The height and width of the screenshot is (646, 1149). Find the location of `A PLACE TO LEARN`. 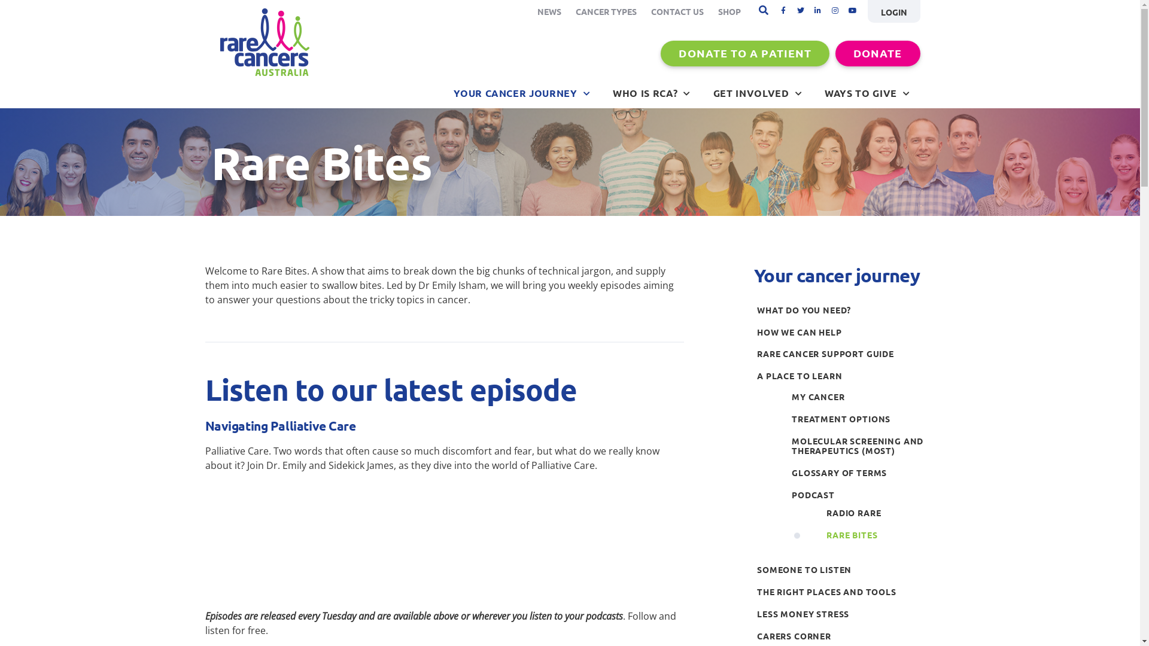

A PLACE TO LEARN is located at coordinates (841, 376).